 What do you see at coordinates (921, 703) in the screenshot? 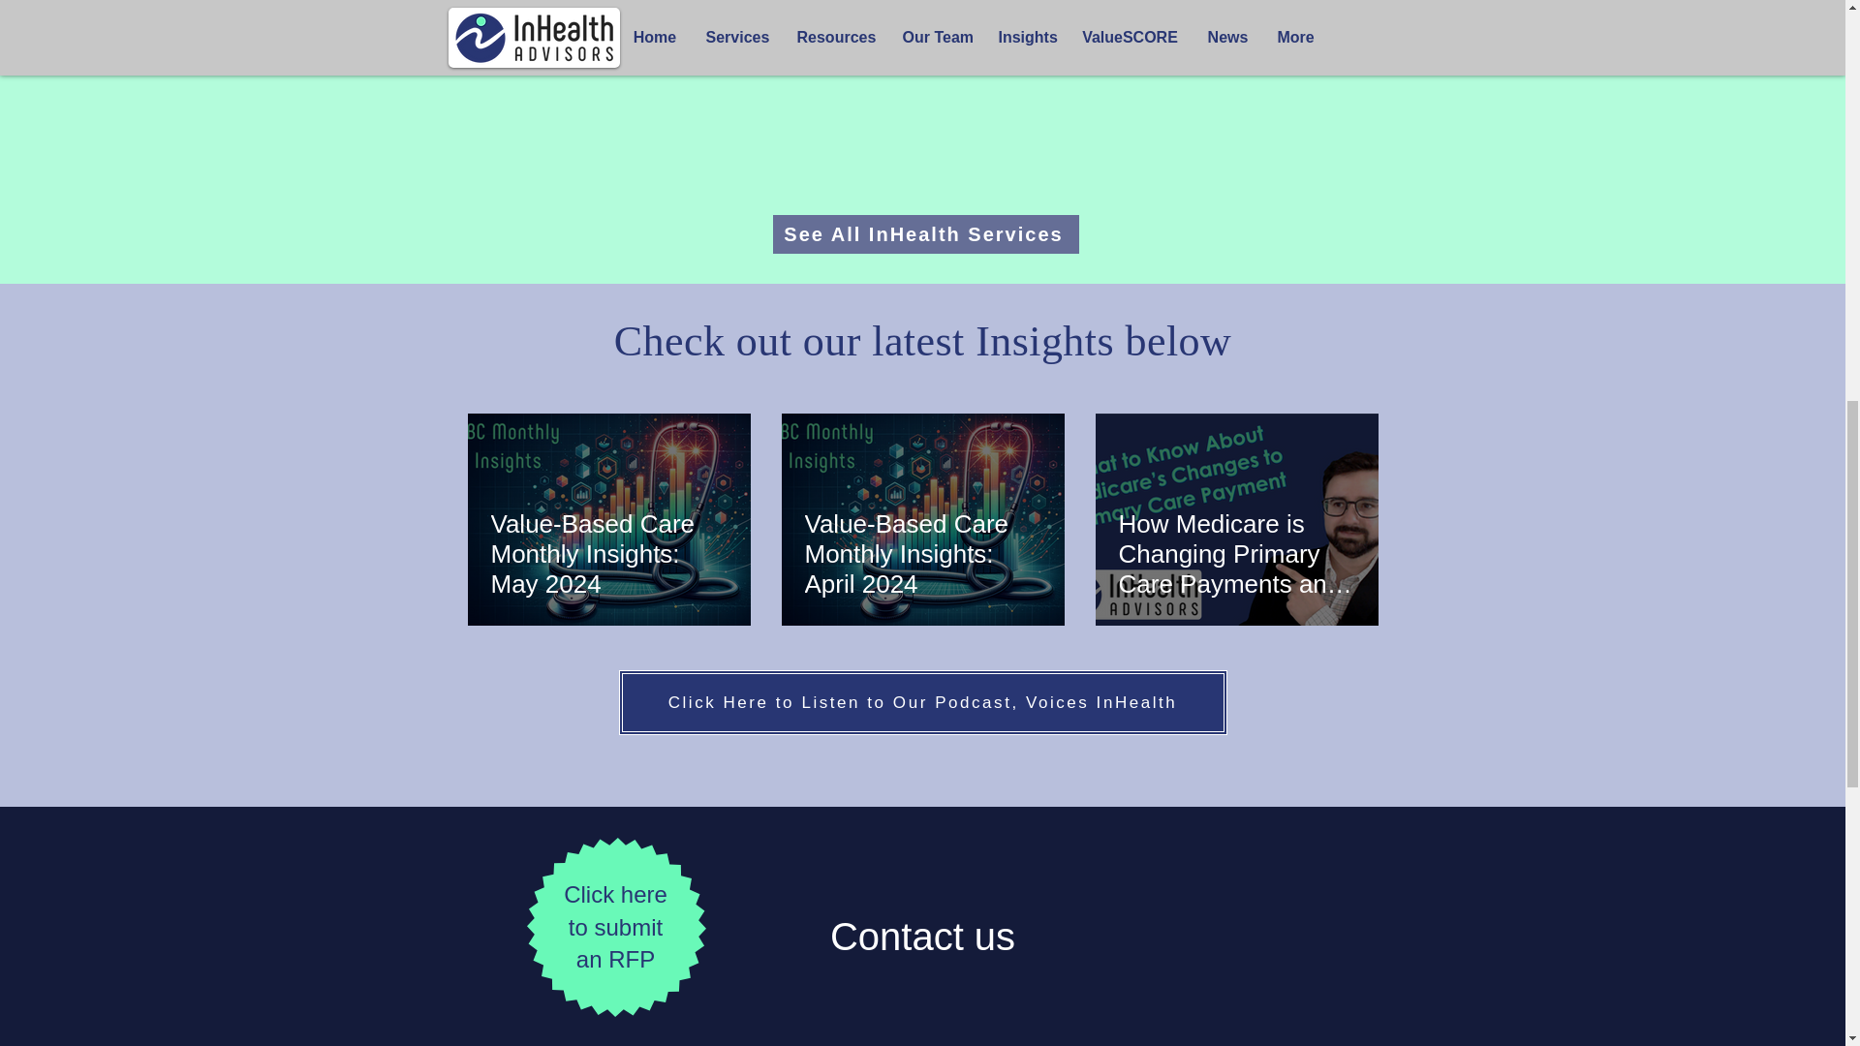
I see `Click Here to Listen to Our Podcast, Voices InHealth` at bounding box center [921, 703].